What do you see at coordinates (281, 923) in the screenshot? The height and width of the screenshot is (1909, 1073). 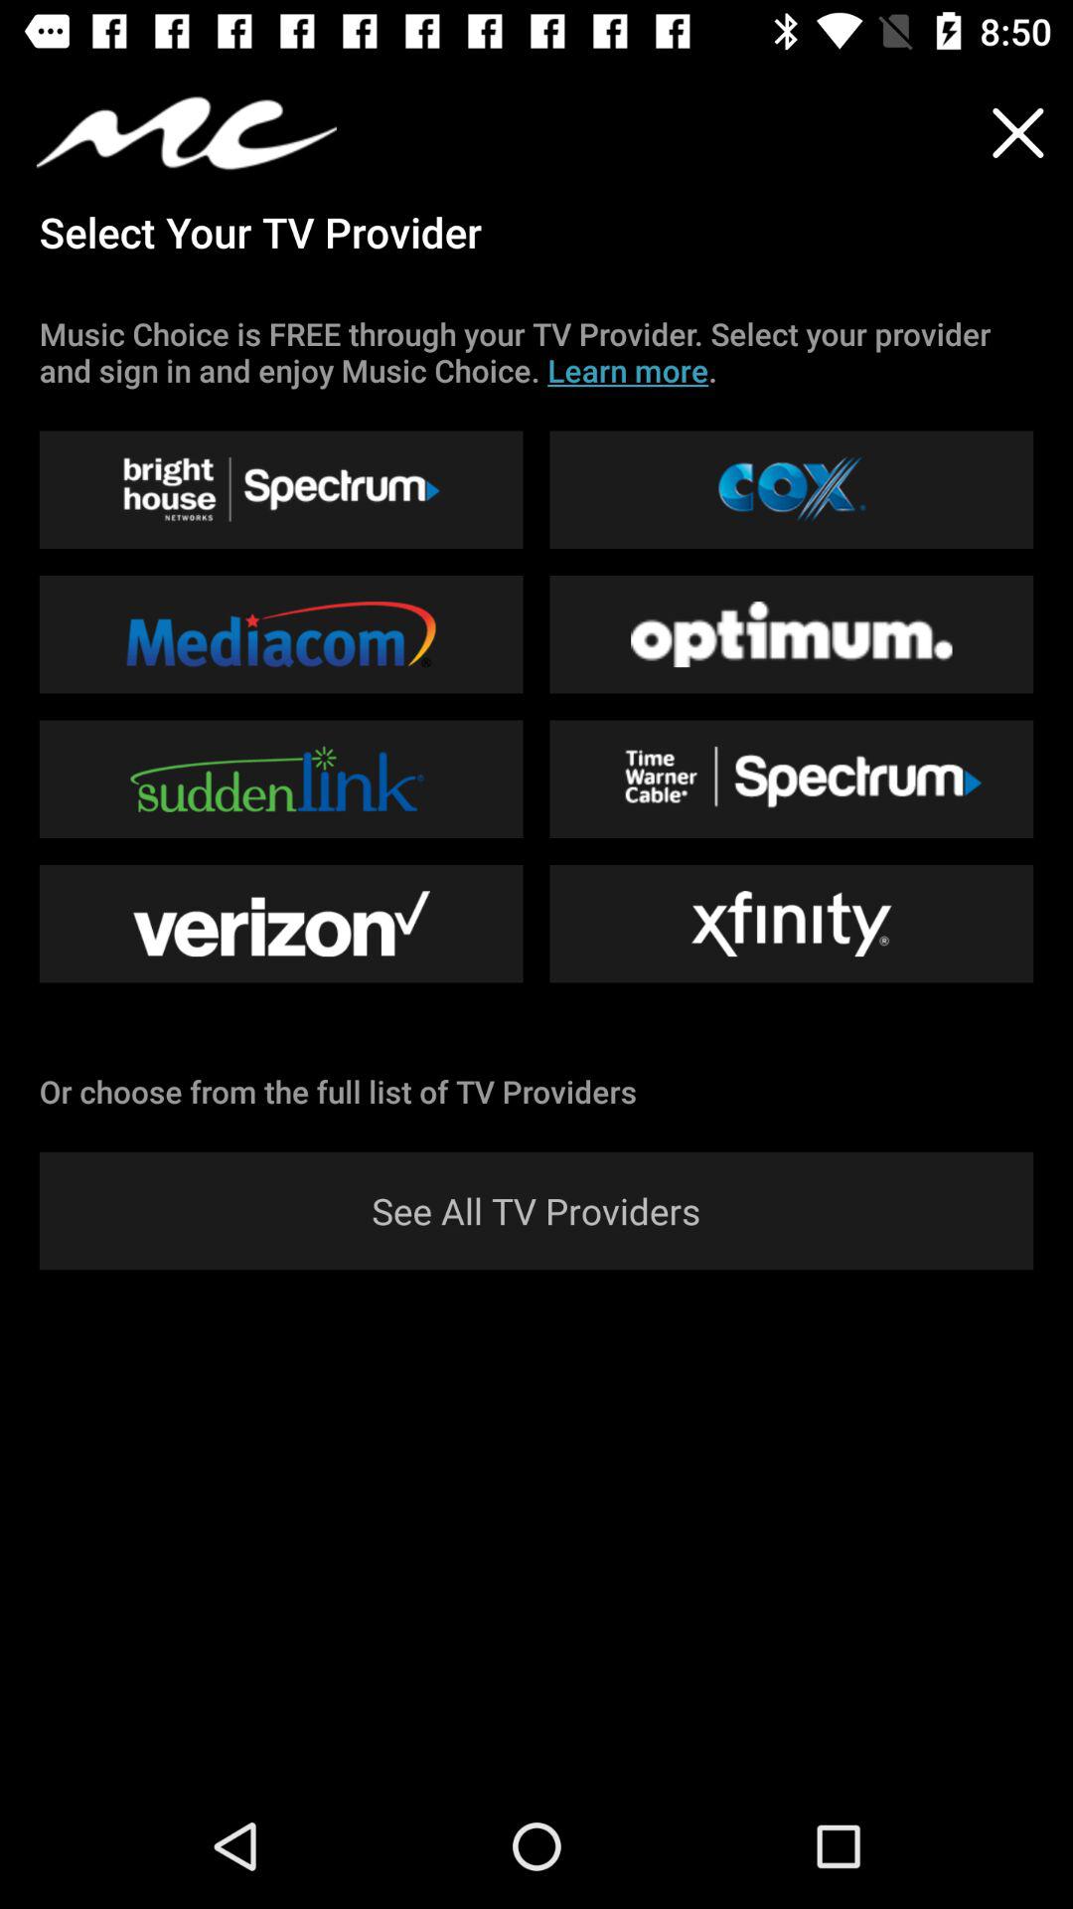 I see `click on the button which is left side of the xfinity` at bounding box center [281, 923].